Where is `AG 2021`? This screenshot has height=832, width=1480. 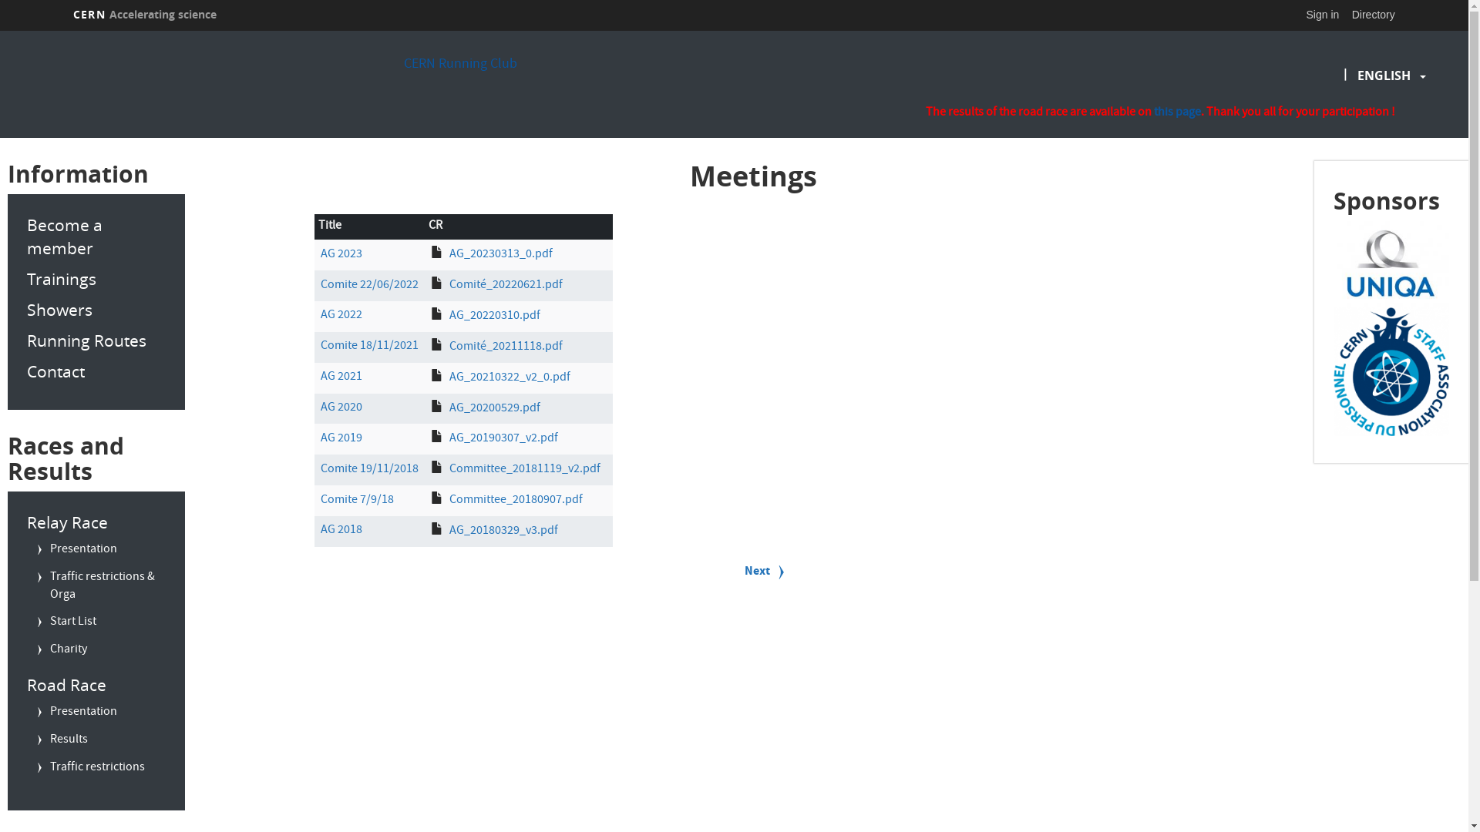
AG 2021 is located at coordinates (341, 377).